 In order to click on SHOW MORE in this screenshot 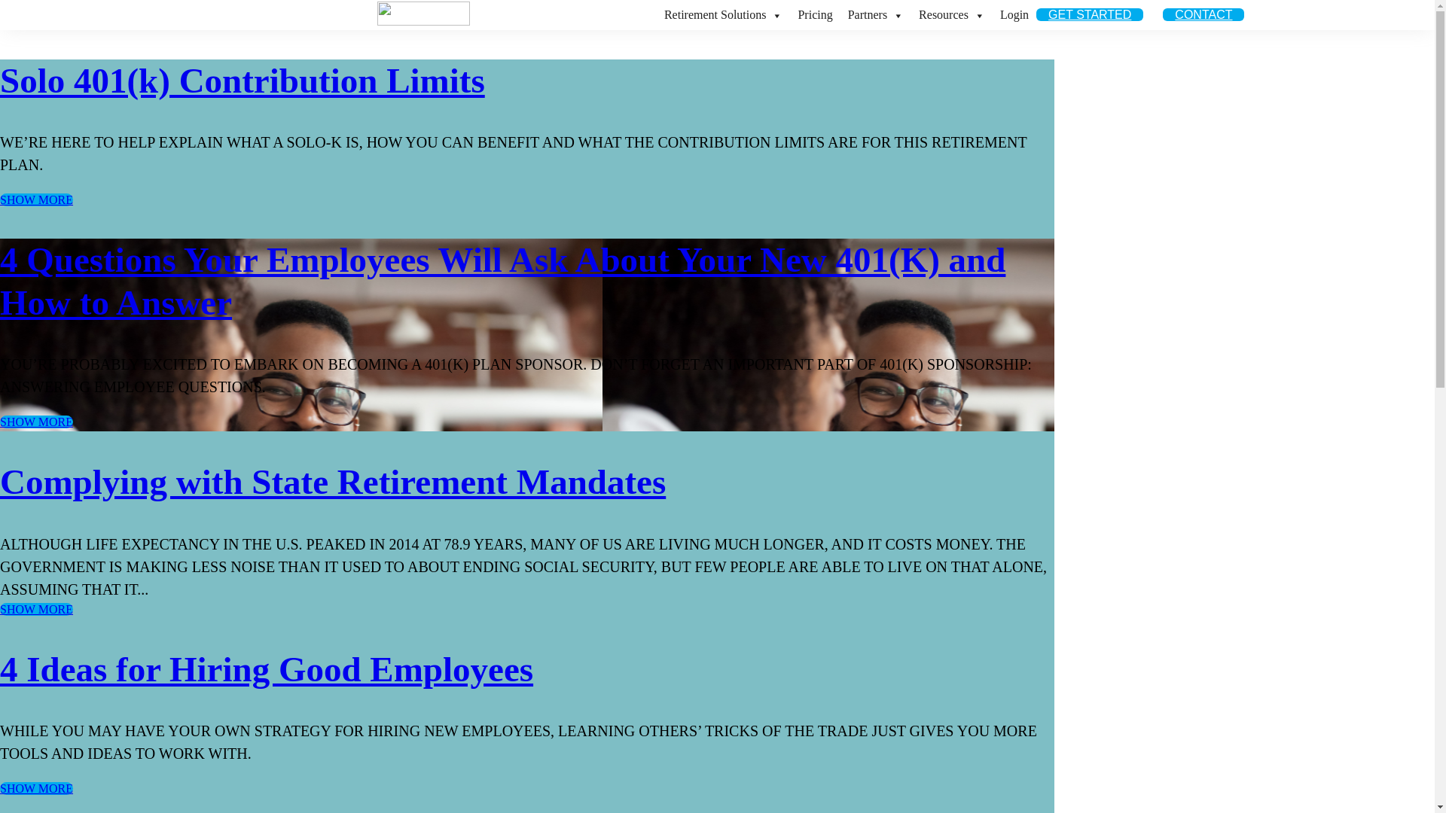, I will do `click(36, 422)`.